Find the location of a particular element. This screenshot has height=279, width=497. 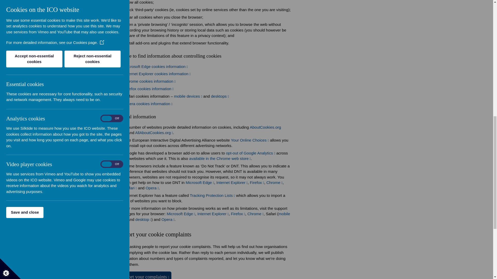

External link is located at coordinates (148, 104).